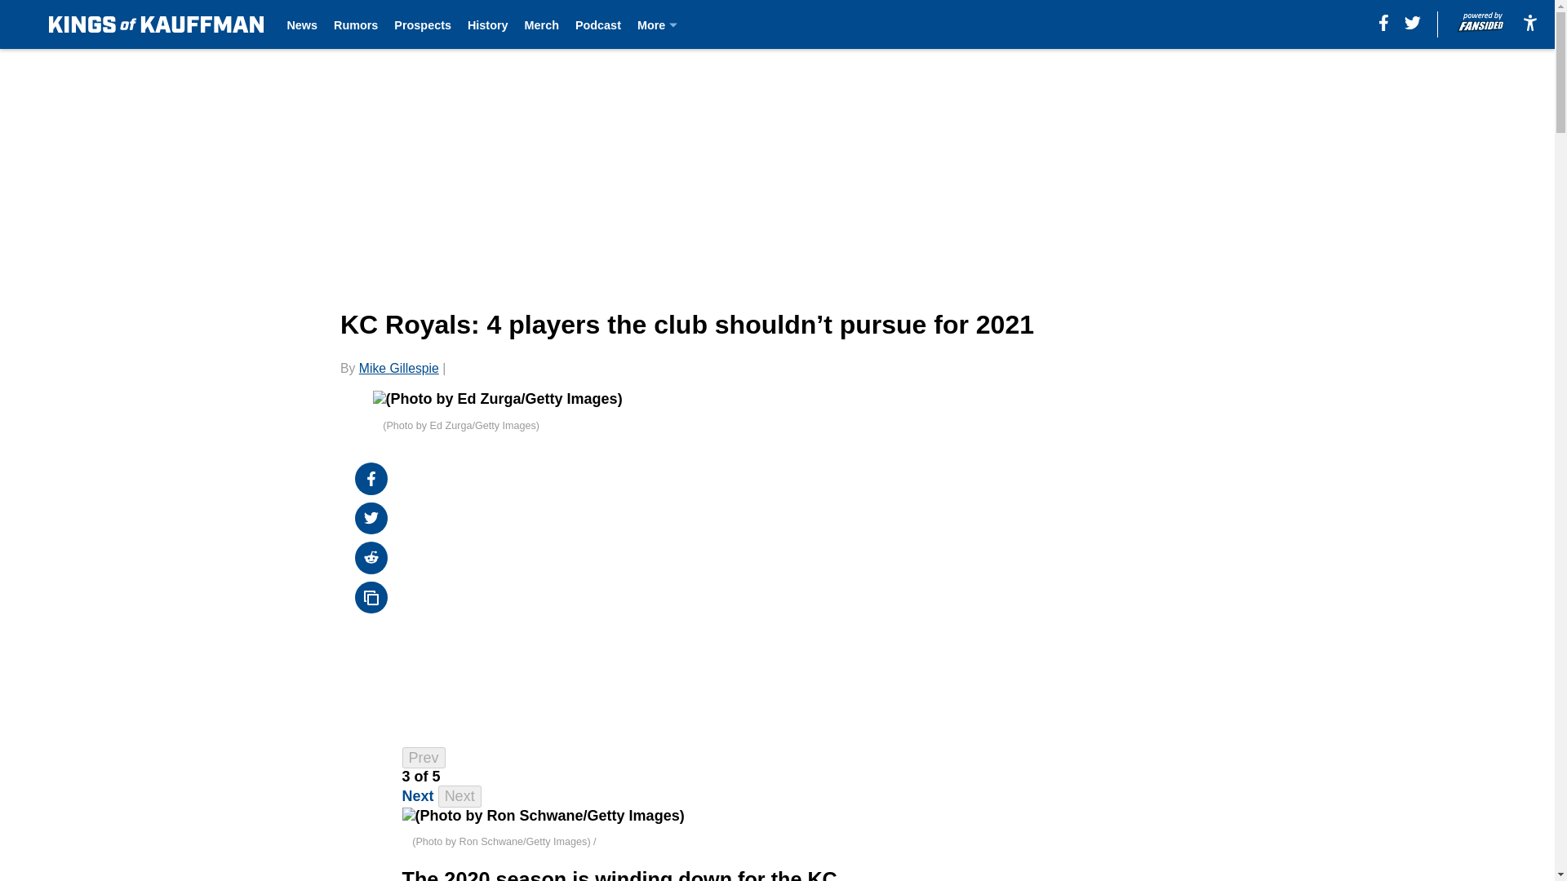  What do you see at coordinates (302, 24) in the screenshot?
I see `News` at bounding box center [302, 24].